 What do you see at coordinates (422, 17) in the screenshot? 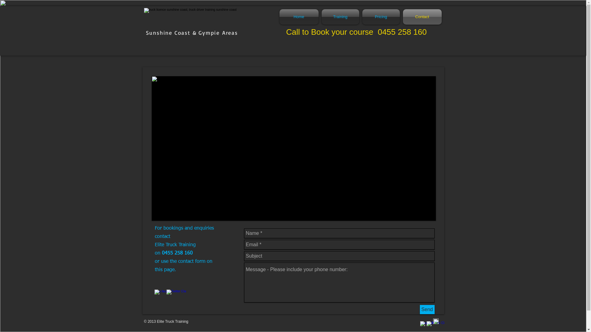
I see `Contact` at bounding box center [422, 17].